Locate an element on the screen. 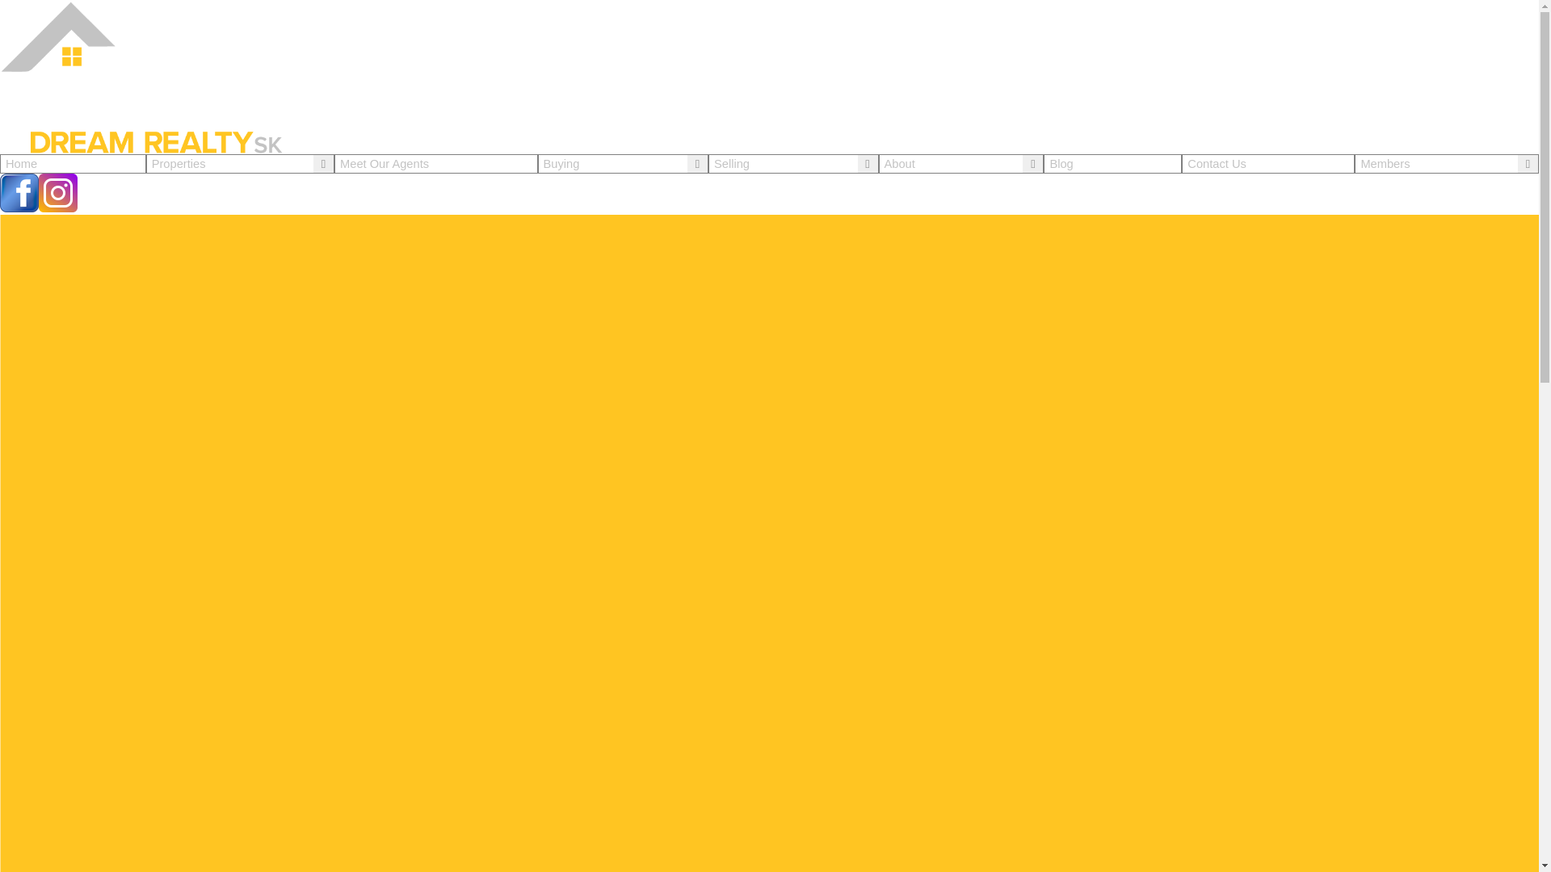 The image size is (1551, 872). Blog is located at coordinates (1112, 163).